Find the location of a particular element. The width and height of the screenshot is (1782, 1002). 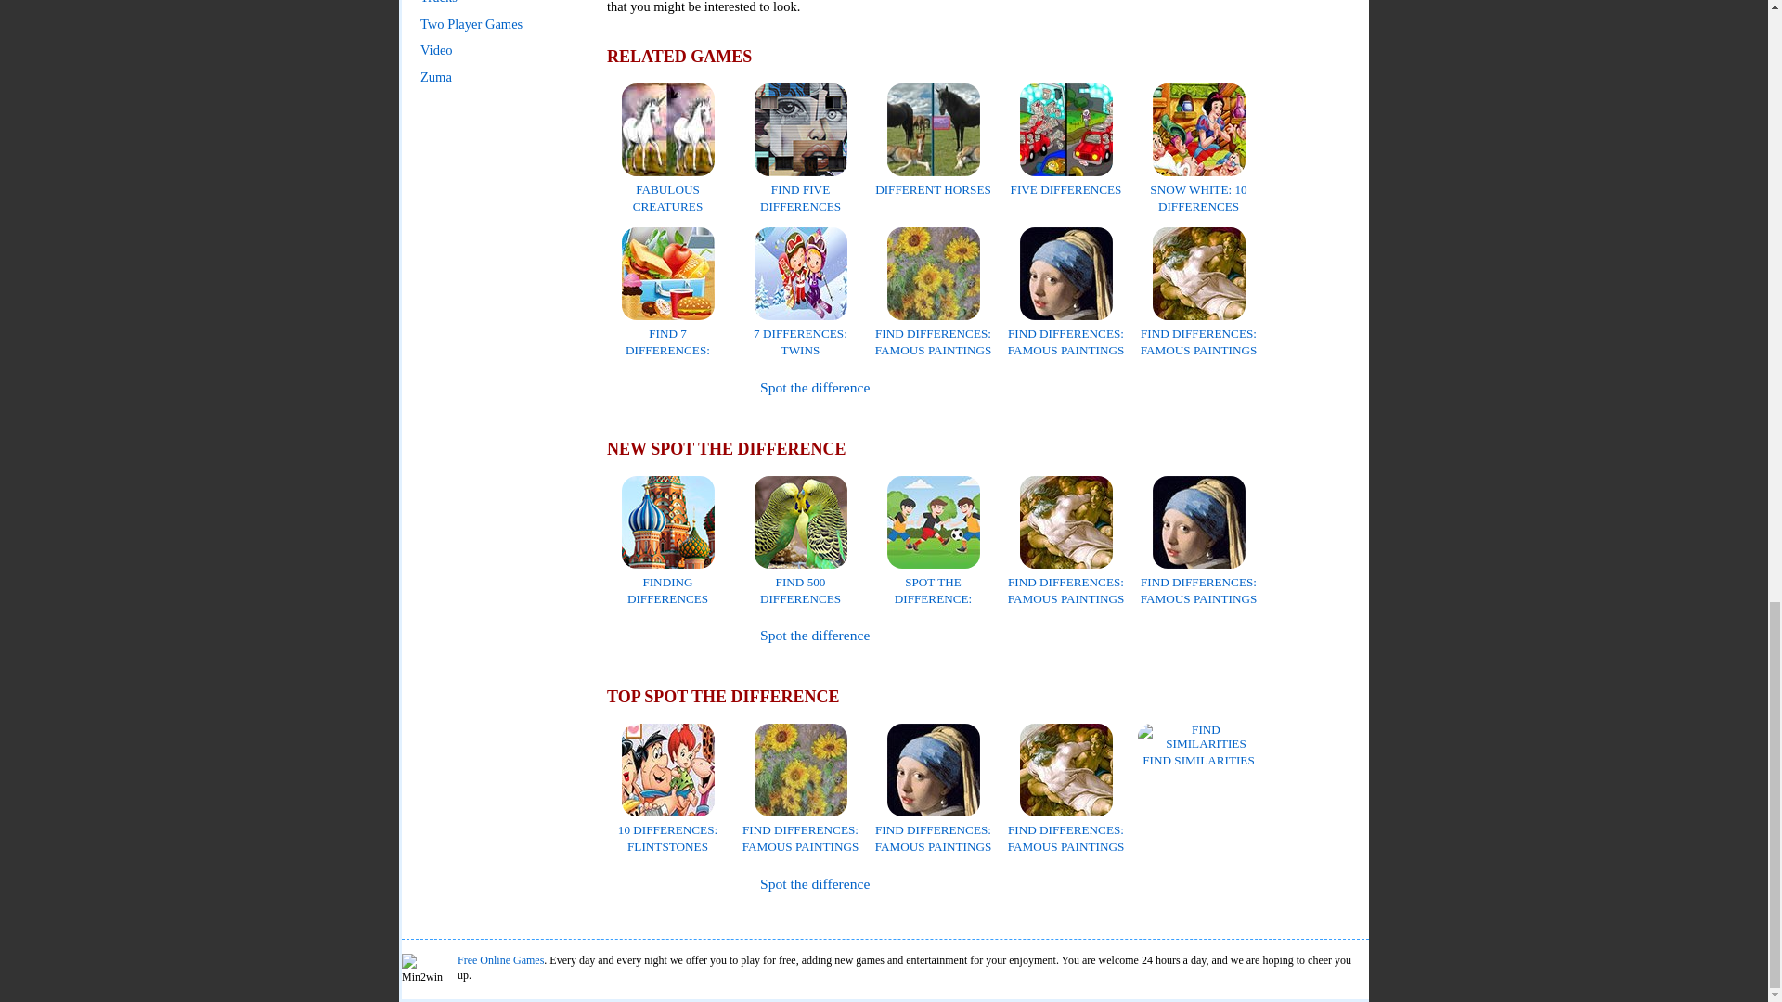

FIND 7 DIFFERENCES: MISCELLANEOUS is located at coordinates (668, 341).